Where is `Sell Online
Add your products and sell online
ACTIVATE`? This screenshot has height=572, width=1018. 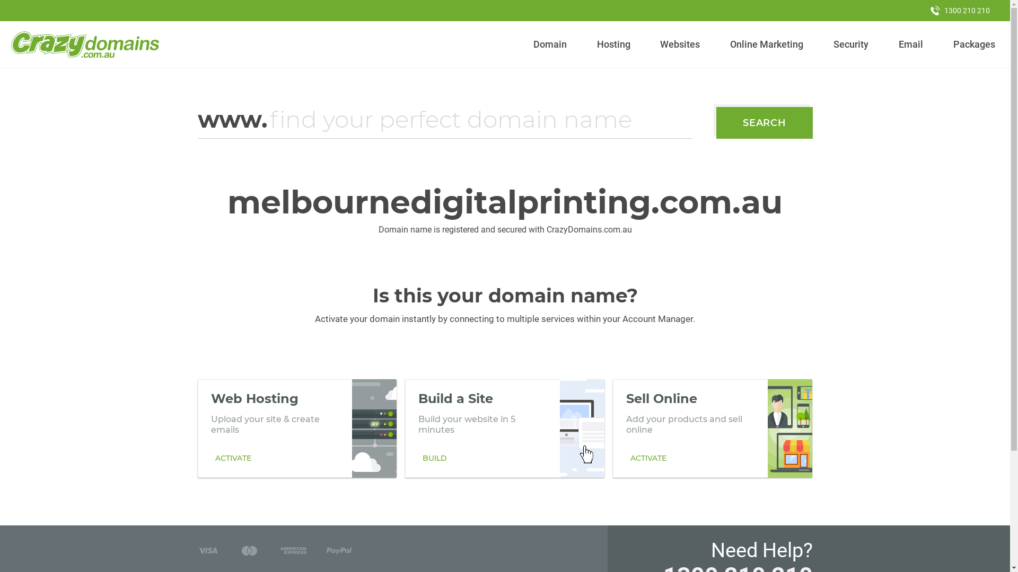
Sell Online
Add your products and sell online
ACTIVATE is located at coordinates (713, 428).